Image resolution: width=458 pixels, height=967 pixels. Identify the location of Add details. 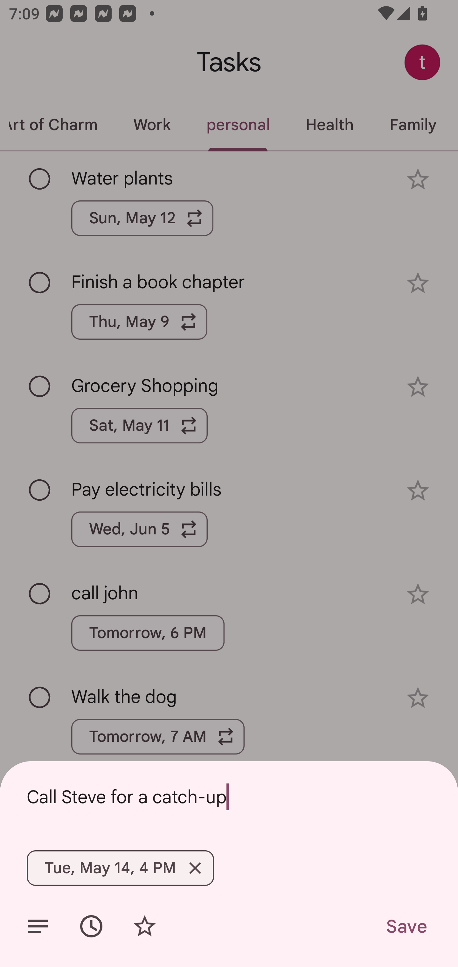
(38, 926).